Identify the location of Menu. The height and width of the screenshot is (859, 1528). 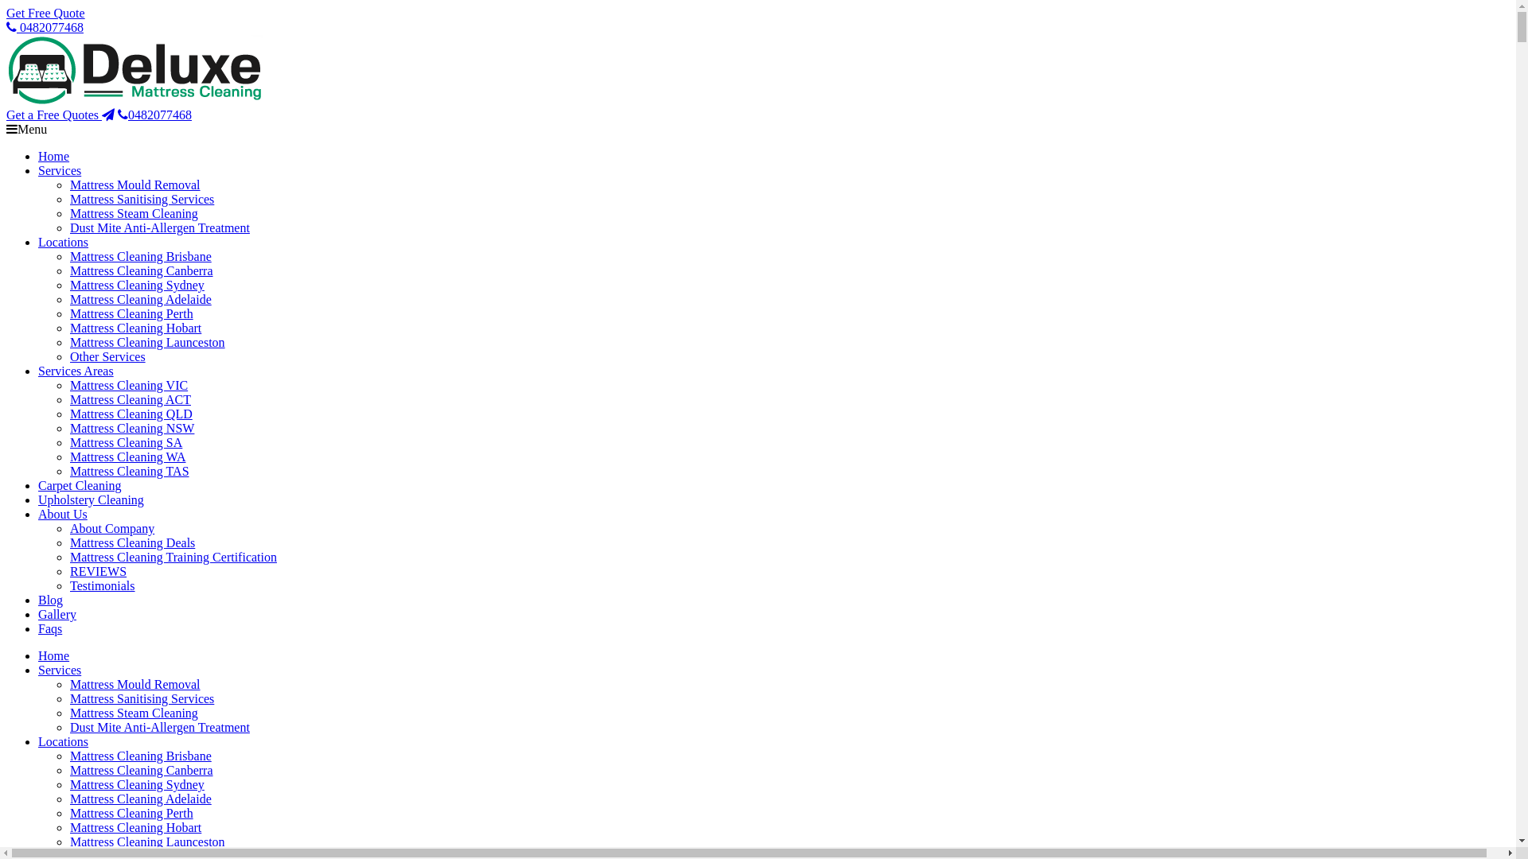
(27, 129).